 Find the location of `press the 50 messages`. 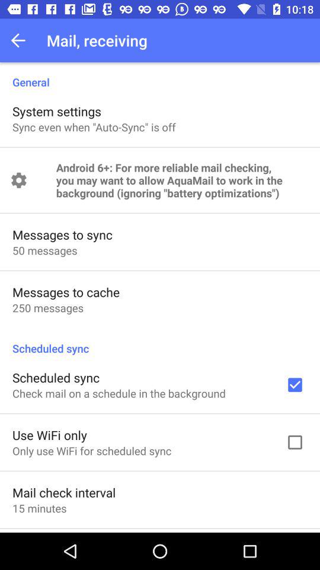

press the 50 messages is located at coordinates (45, 251).